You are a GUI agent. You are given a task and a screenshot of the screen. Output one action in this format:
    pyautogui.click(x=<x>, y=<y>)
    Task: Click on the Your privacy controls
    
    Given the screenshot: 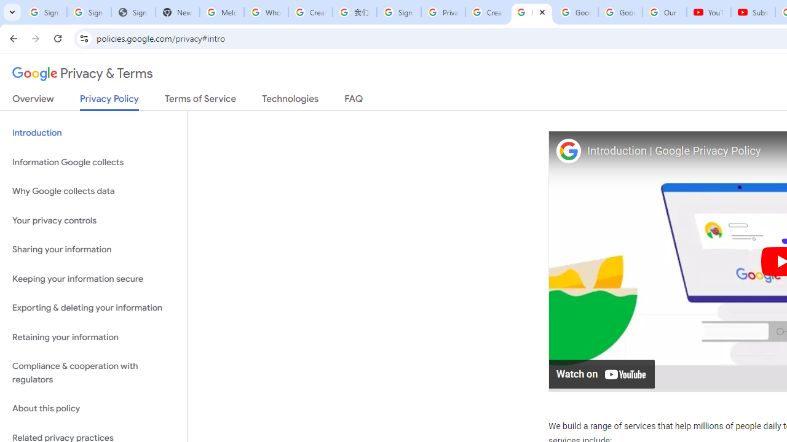 What is the action you would take?
    pyautogui.click(x=93, y=220)
    